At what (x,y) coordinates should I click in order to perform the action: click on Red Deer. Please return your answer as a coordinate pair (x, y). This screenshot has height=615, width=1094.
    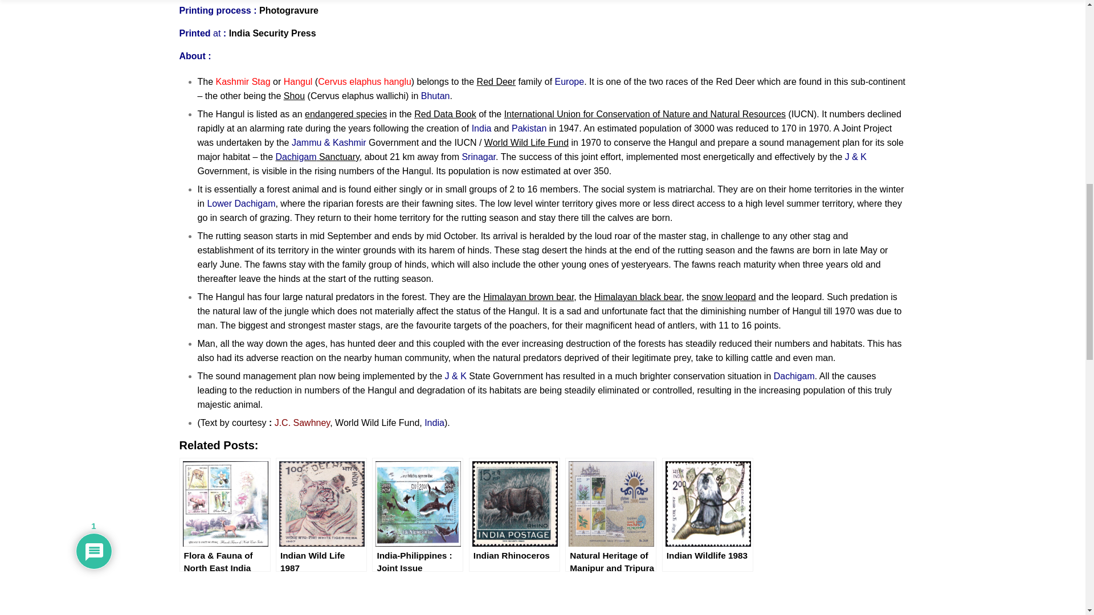
    Looking at the image, I should click on (496, 82).